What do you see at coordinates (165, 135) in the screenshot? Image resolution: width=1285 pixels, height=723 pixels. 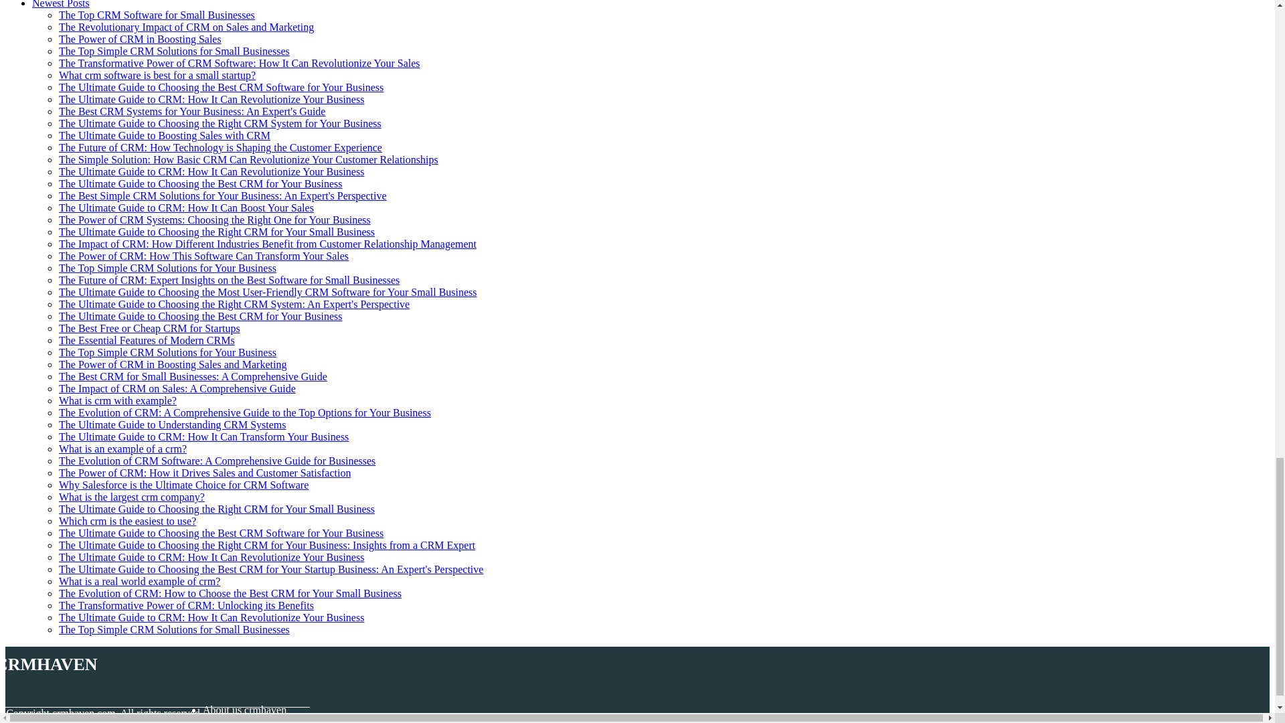 I see `The Ultimate Guide to Boosting Sales with CRM` at bounding box center [165, 135].